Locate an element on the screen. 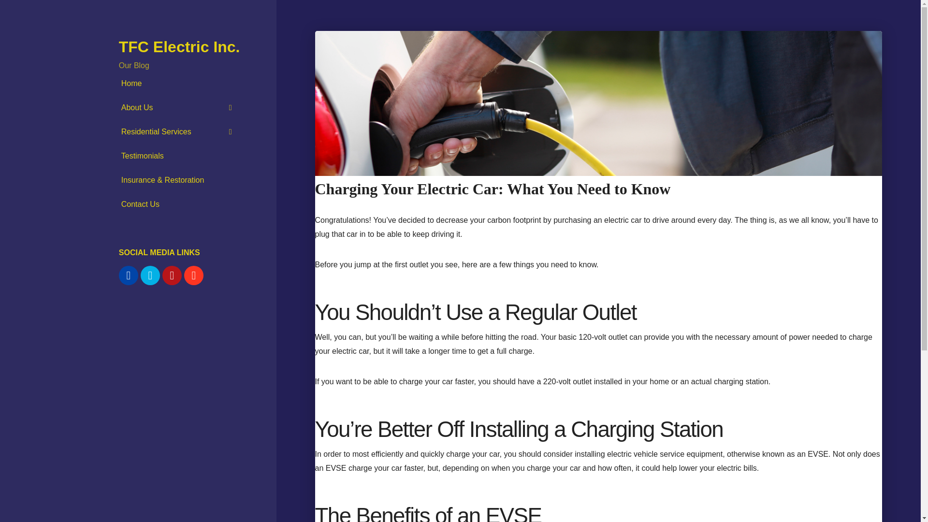 The width and height of the screenshot is (928, 522). About Us is located at coordinates (179, 107).